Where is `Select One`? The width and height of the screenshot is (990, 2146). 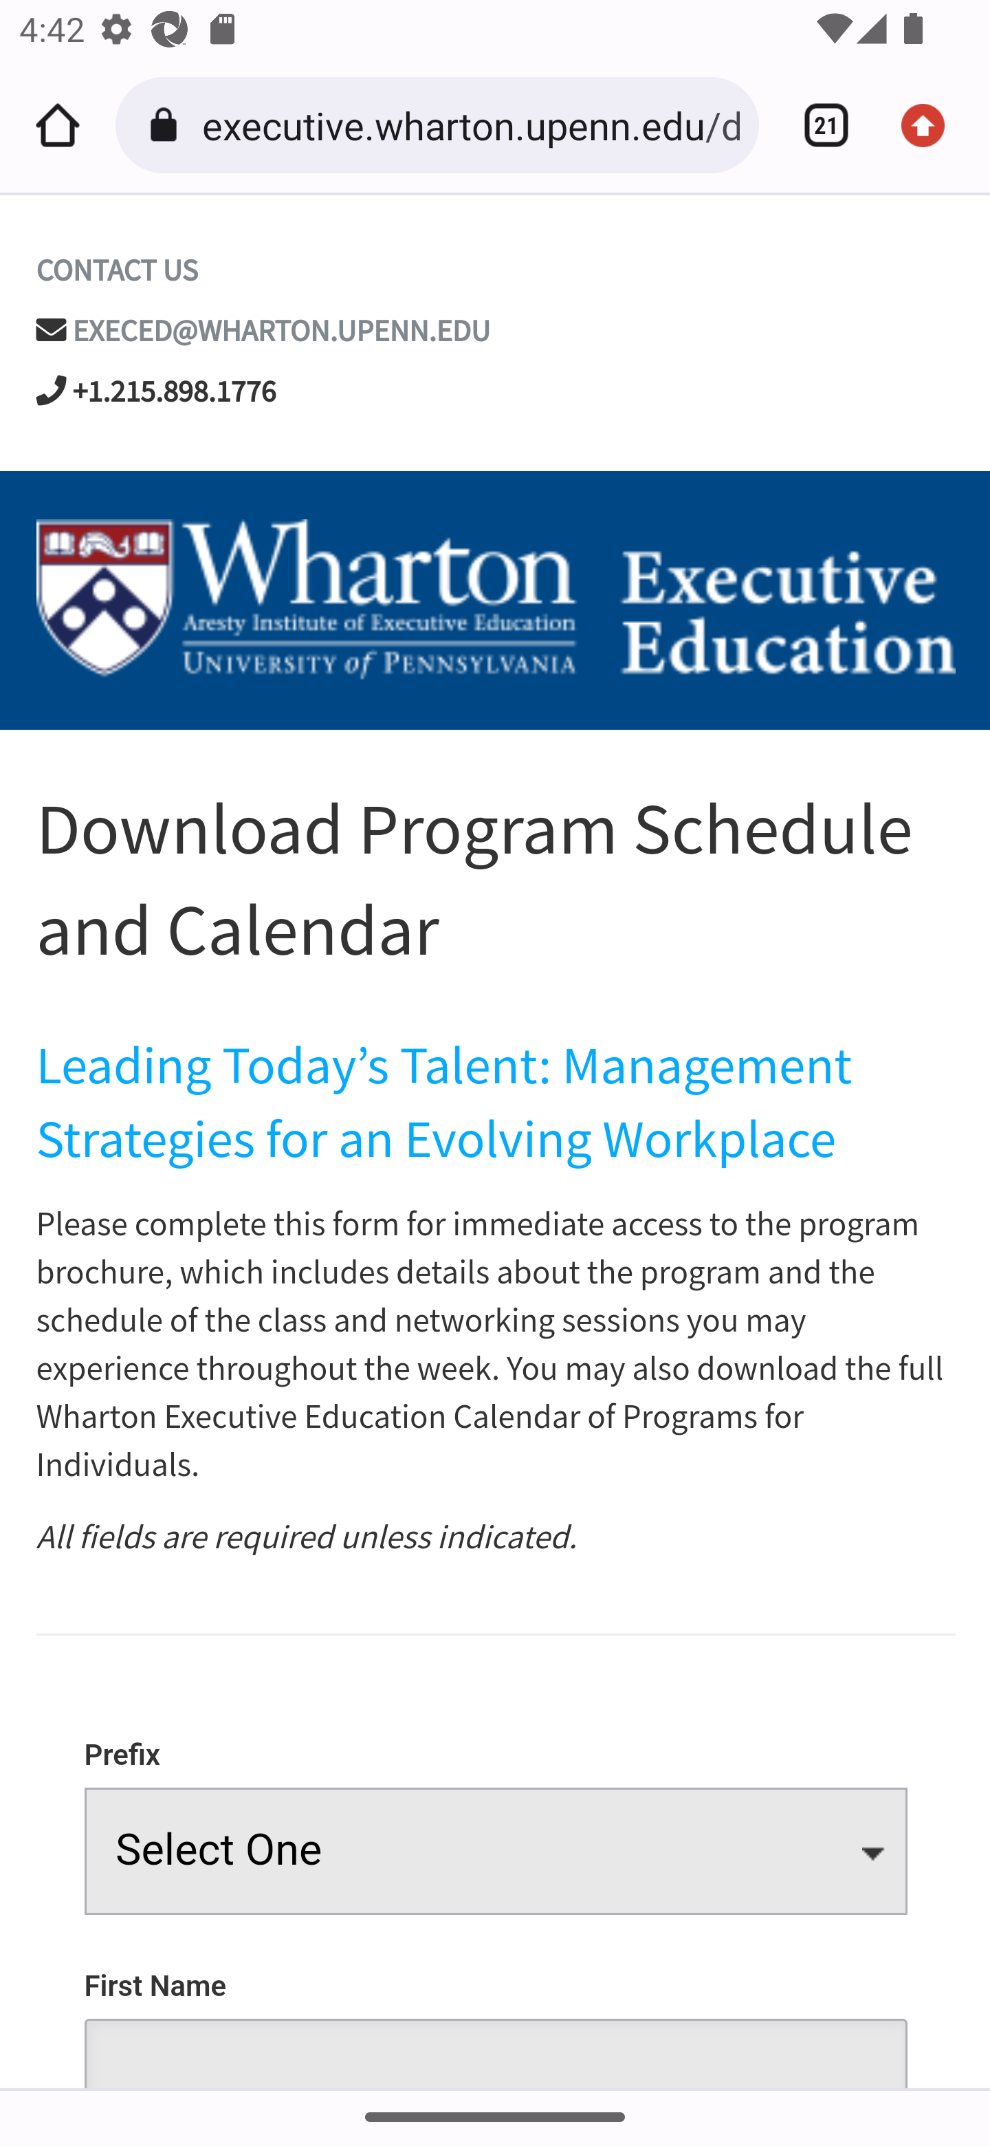 Select One is located at coordinates (496, 1850).